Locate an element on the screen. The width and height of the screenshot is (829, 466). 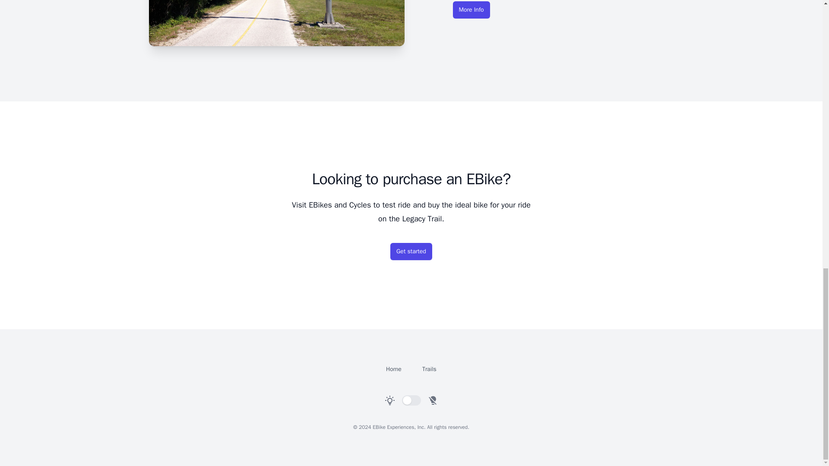
Use setting is located at coordinates (411, 400).